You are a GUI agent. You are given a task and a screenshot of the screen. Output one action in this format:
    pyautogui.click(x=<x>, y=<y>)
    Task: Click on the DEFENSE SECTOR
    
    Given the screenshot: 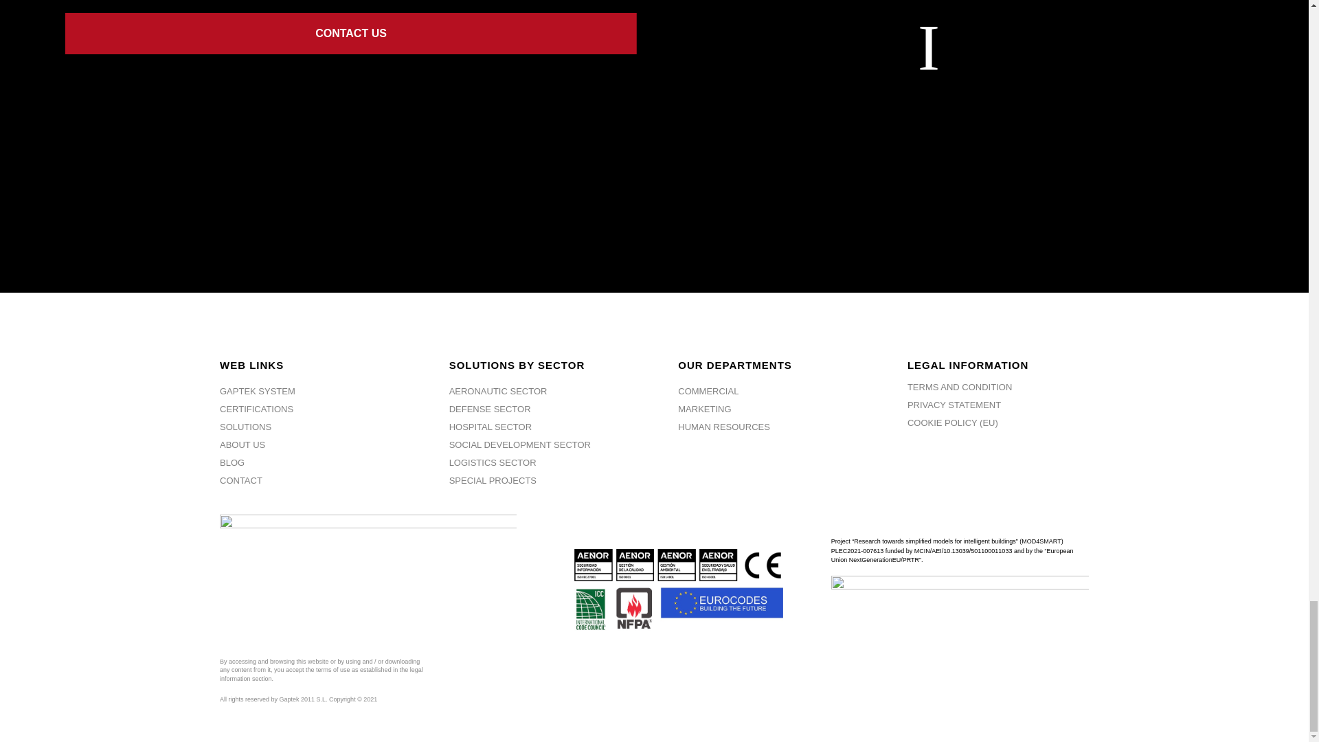 What is the action you would take?
    pyautogui.click(x=491, y=408)
    